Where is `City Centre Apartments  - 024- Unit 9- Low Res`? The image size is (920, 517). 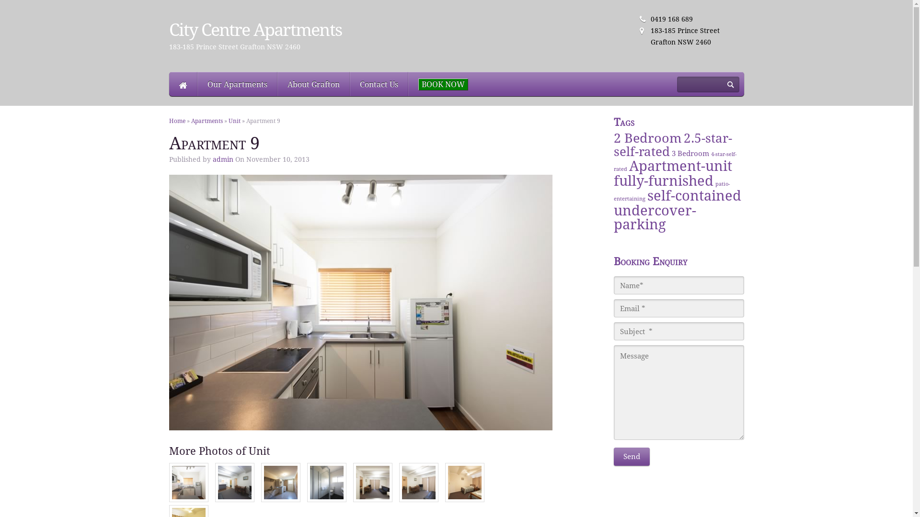 City Centre Apartments  - 024- Unit 9- Low Res is located at coordinates (418, 500).